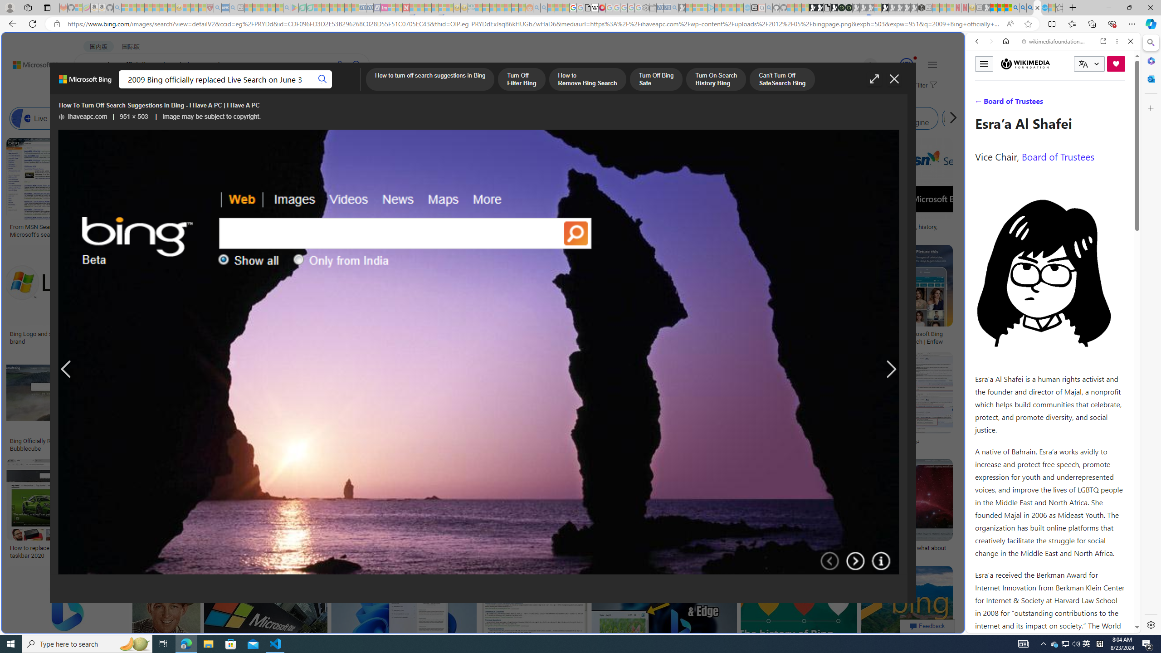  What do you see at coordinates (1037, 104) in the screenshot?
I see `VIDEOS` at bounding box center [1037, 104].